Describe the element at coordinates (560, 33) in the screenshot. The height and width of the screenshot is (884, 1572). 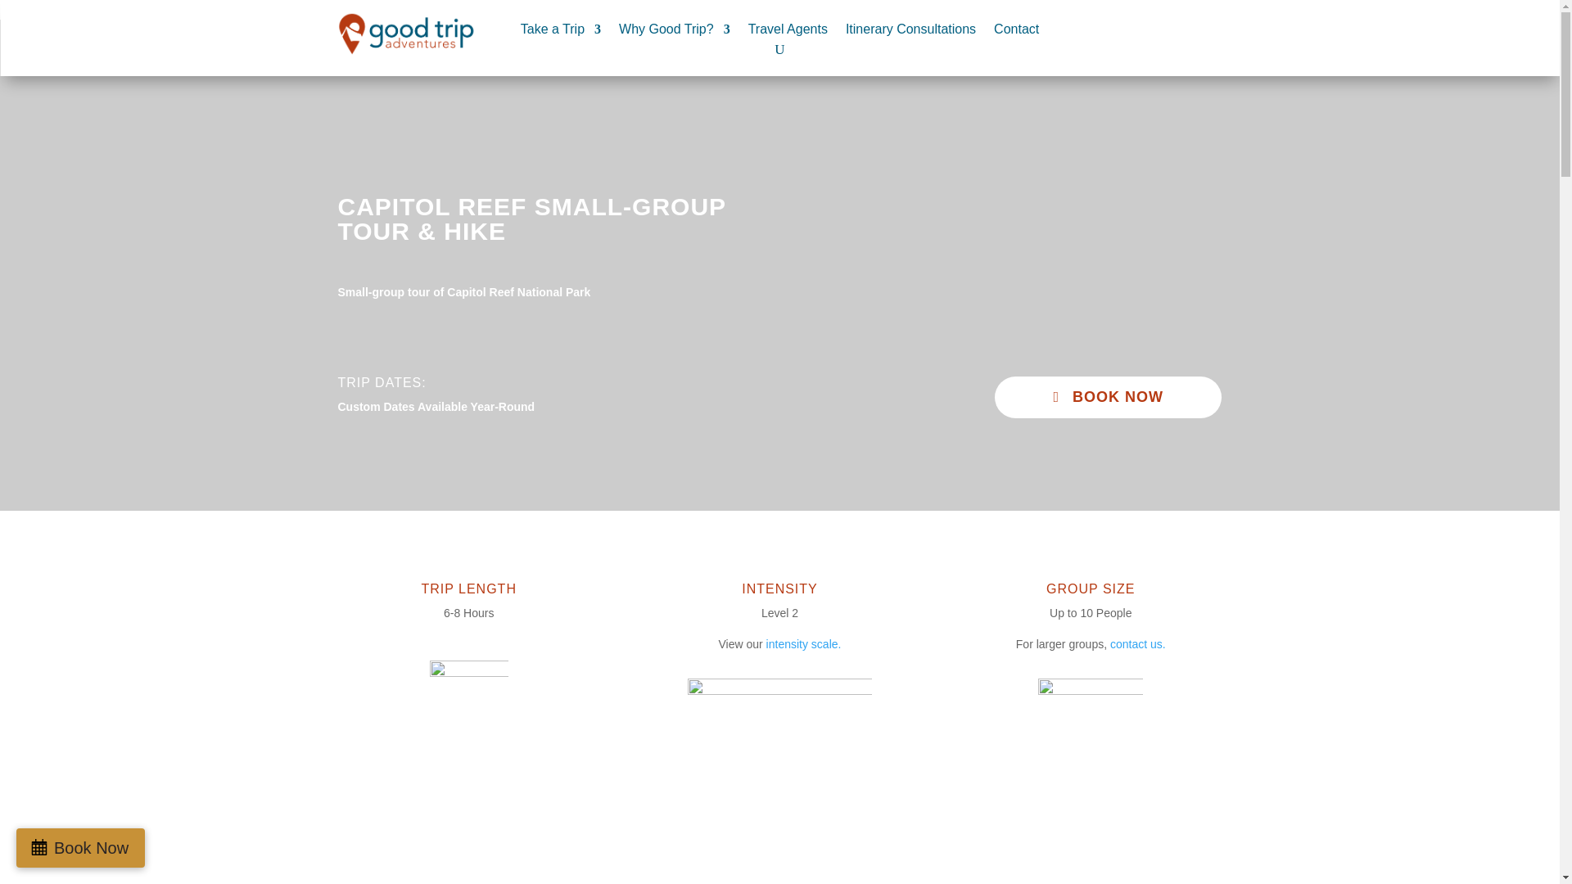
I see `Take a Trip` at that location.